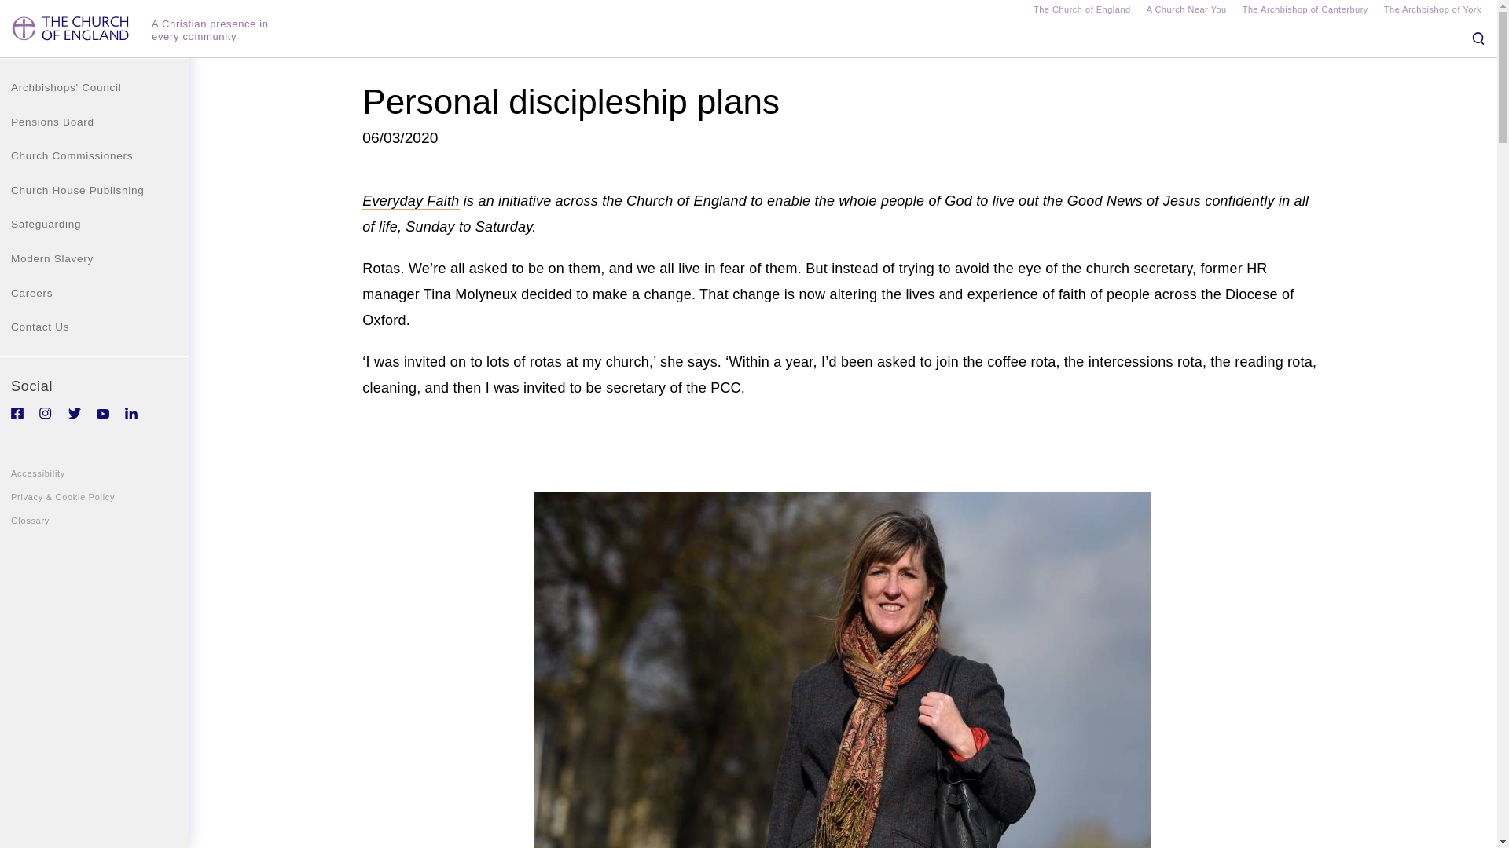 Image resolution: width=1509 pixels, height=848 pixels. Describe the element at coordinates (94, 190) in the screenshot. I see `Church House Publishing` at that location.